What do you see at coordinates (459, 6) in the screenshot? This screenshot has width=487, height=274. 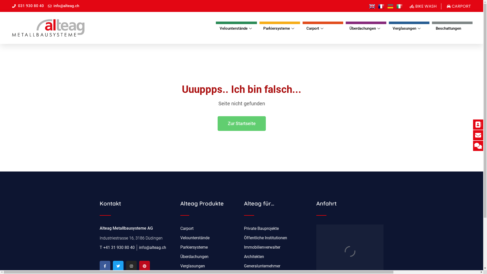 I see `CARPORT` at bounding box center [459, 6].